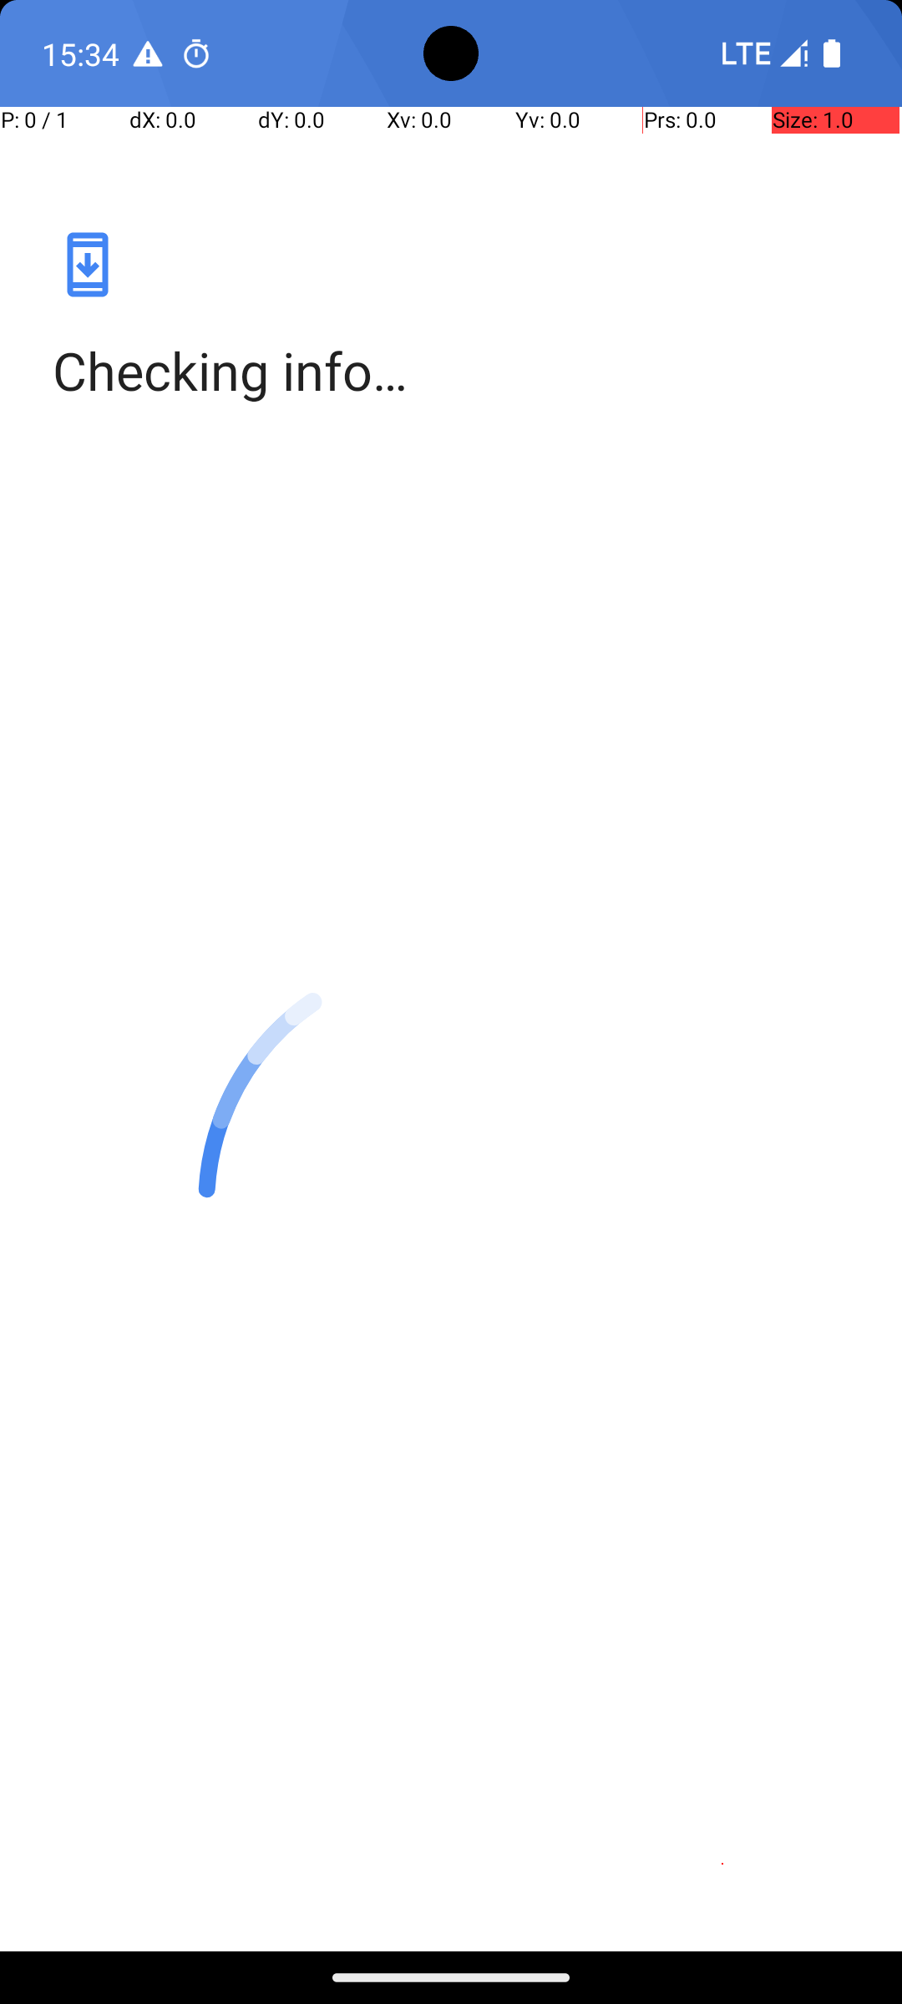  Describe the element at coordinates (451, 371) in the screenshot. I see `Checking info…` at that location.